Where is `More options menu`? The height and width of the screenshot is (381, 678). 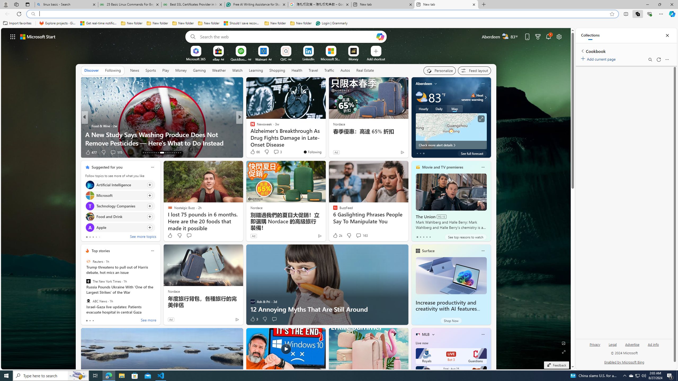
More options menu is located at coordinates (667, 59).